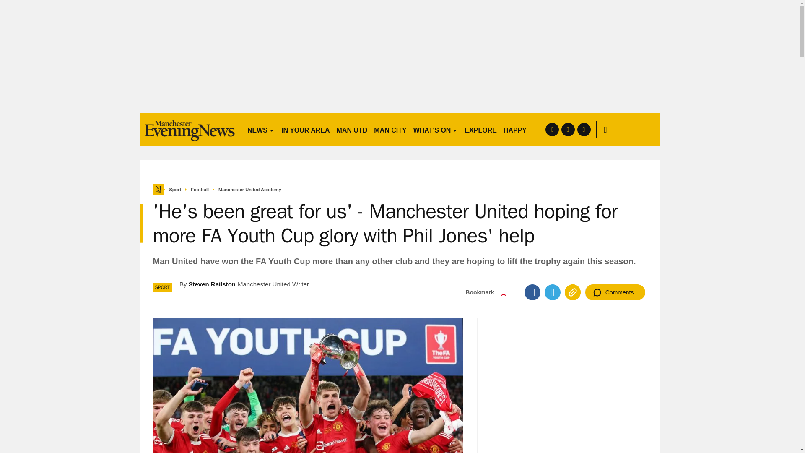 This screenshot has height=453, width=805. I want to click on Twitter, so click(553, 292).